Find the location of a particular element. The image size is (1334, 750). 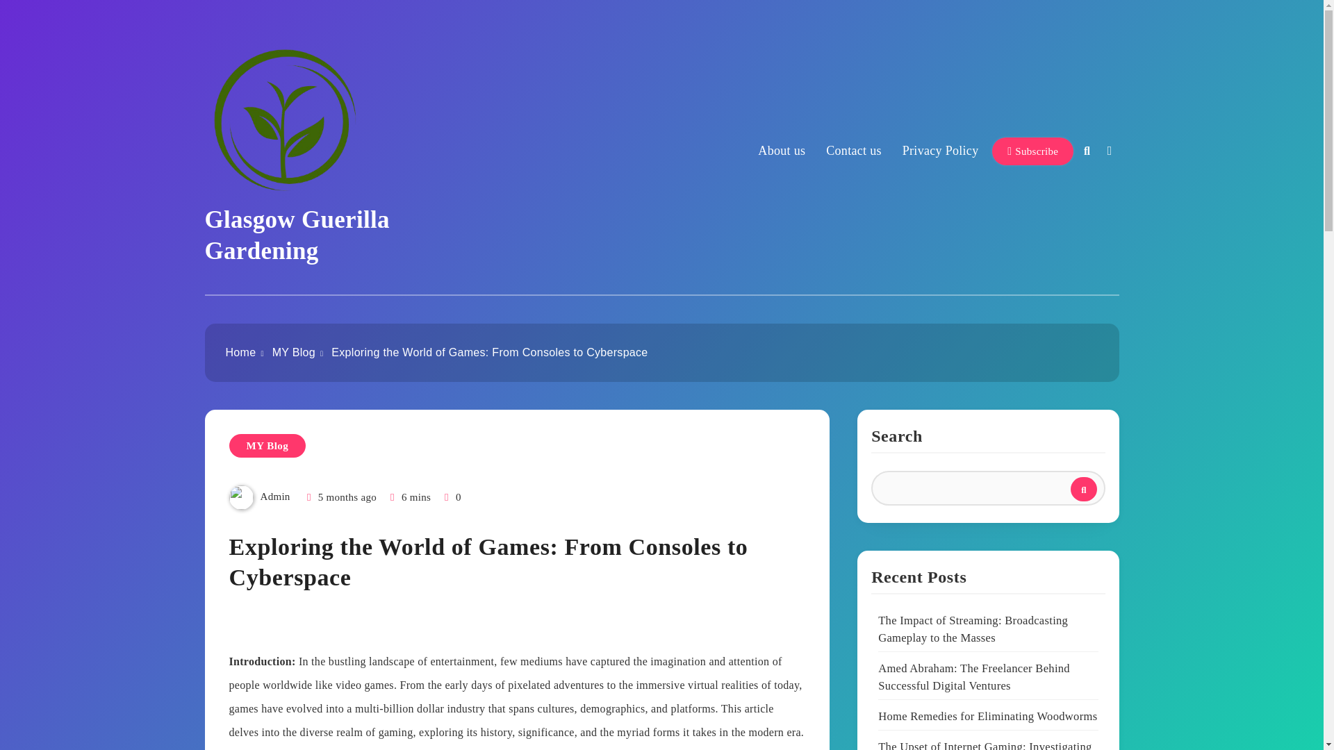

The Impact of Streaming: Broadcasting Gameplay to the Masses is located at coordinates (973, 629).